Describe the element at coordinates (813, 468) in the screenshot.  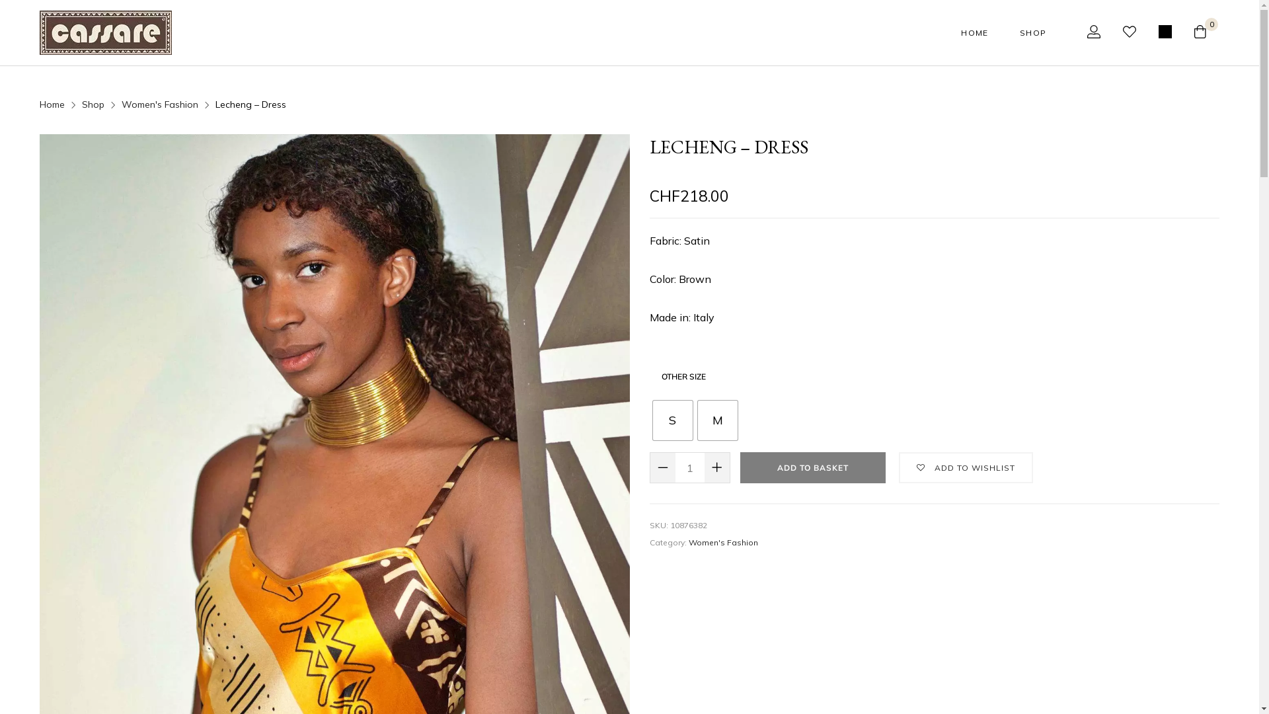
I see `ADD TO BASKET` at that location.